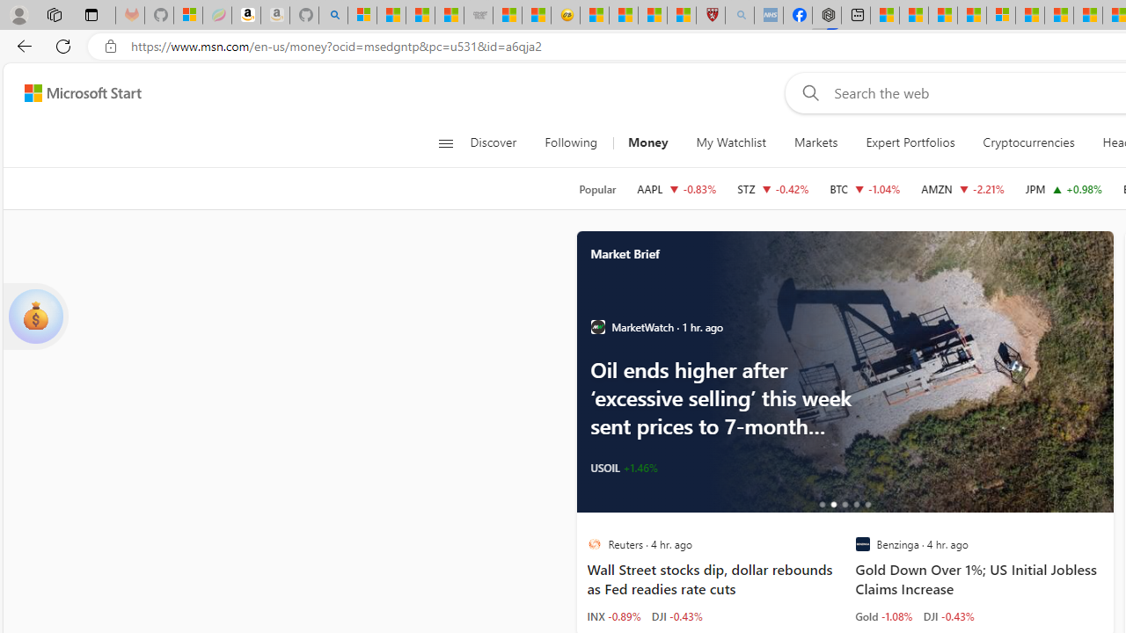  I want to click on JPM JPMORGAN CHASE & CO. increase 216.71 +2.11 +0.98%, so click(1064, 188).